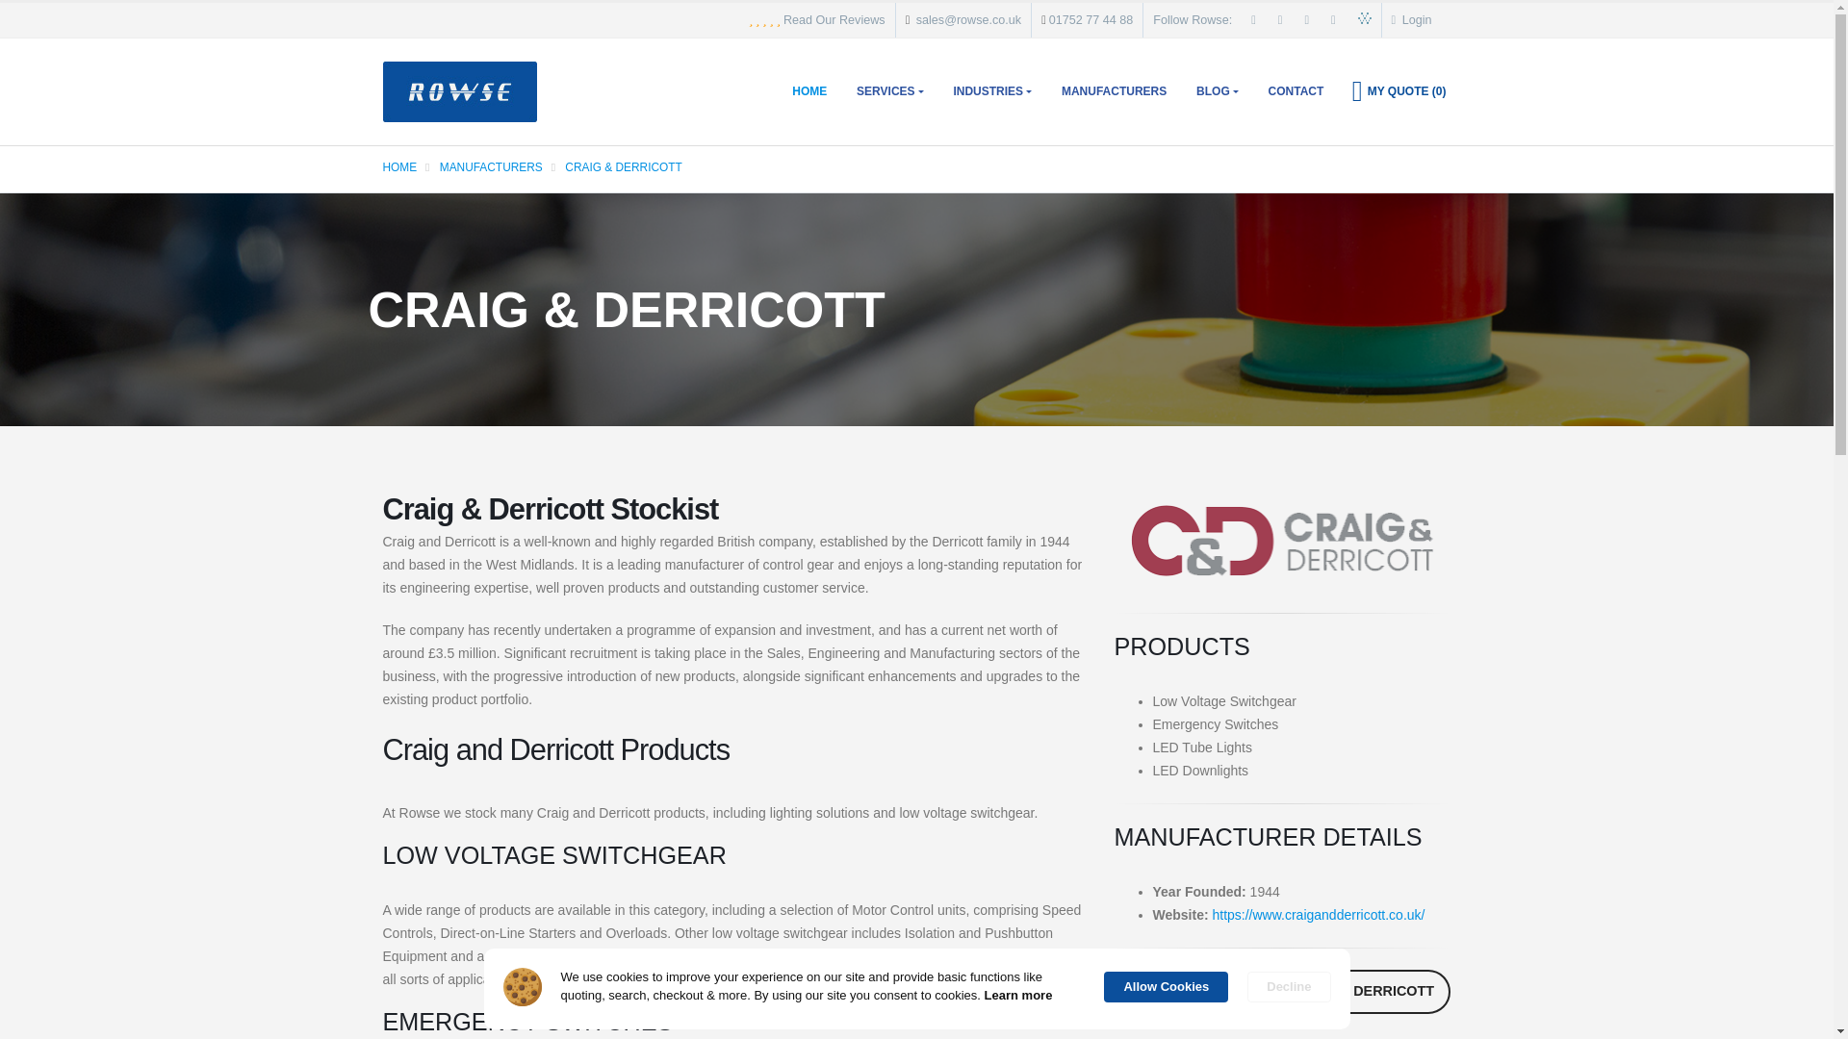 The image size is (1848, 1039). Describe the element at coordinates (1217, 90) in the screenshot. I see `BLOG` at that location.